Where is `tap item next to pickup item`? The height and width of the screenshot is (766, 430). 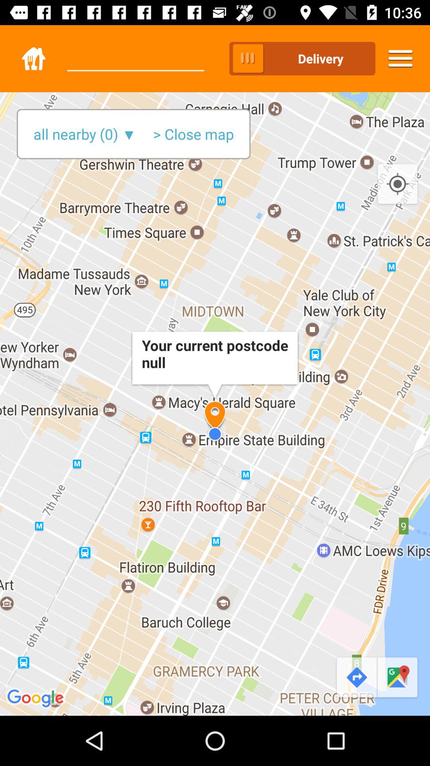
tap item next to pickup item is located at coordinates (135, 51).